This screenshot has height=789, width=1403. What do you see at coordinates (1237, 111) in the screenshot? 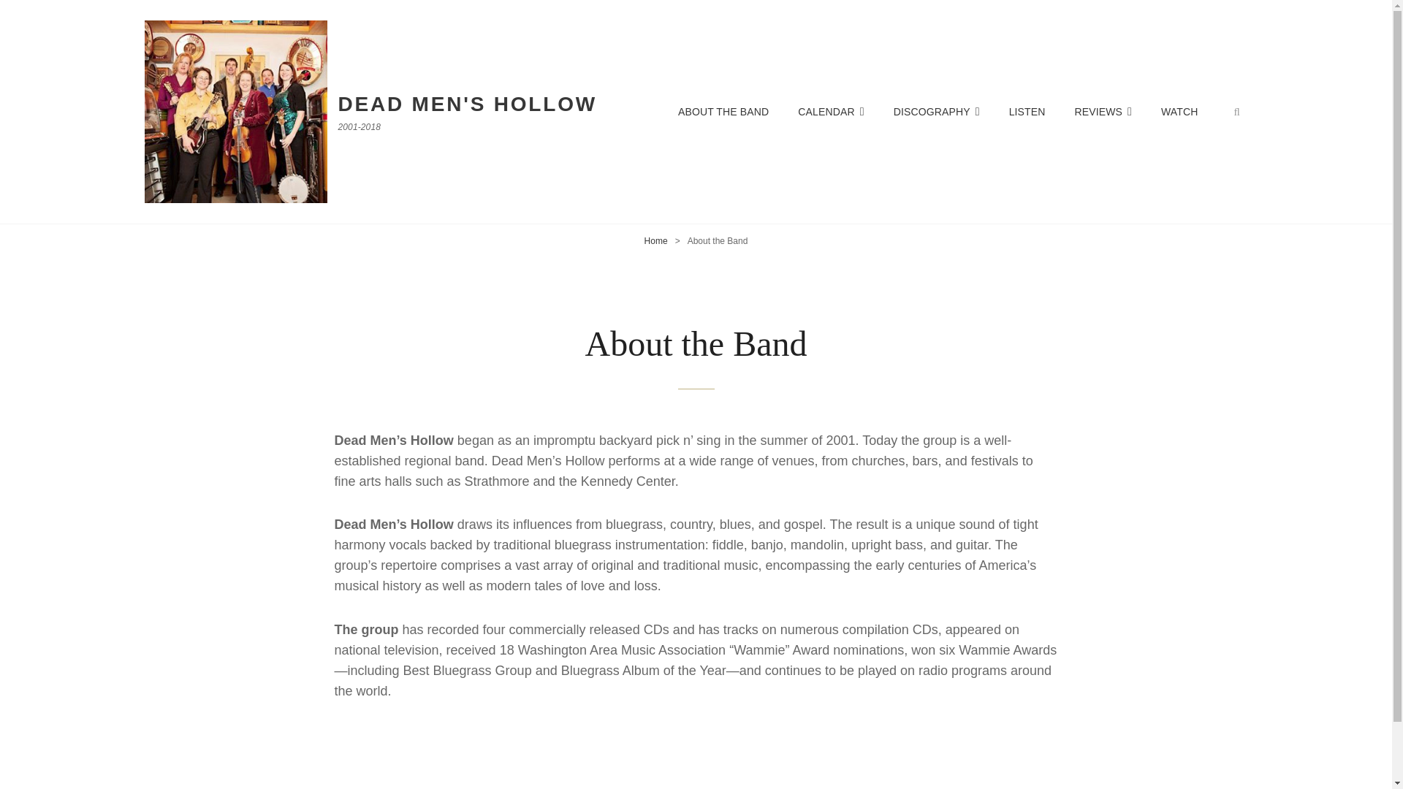
I see `SEARCH` at bounding box center [1237, 111].